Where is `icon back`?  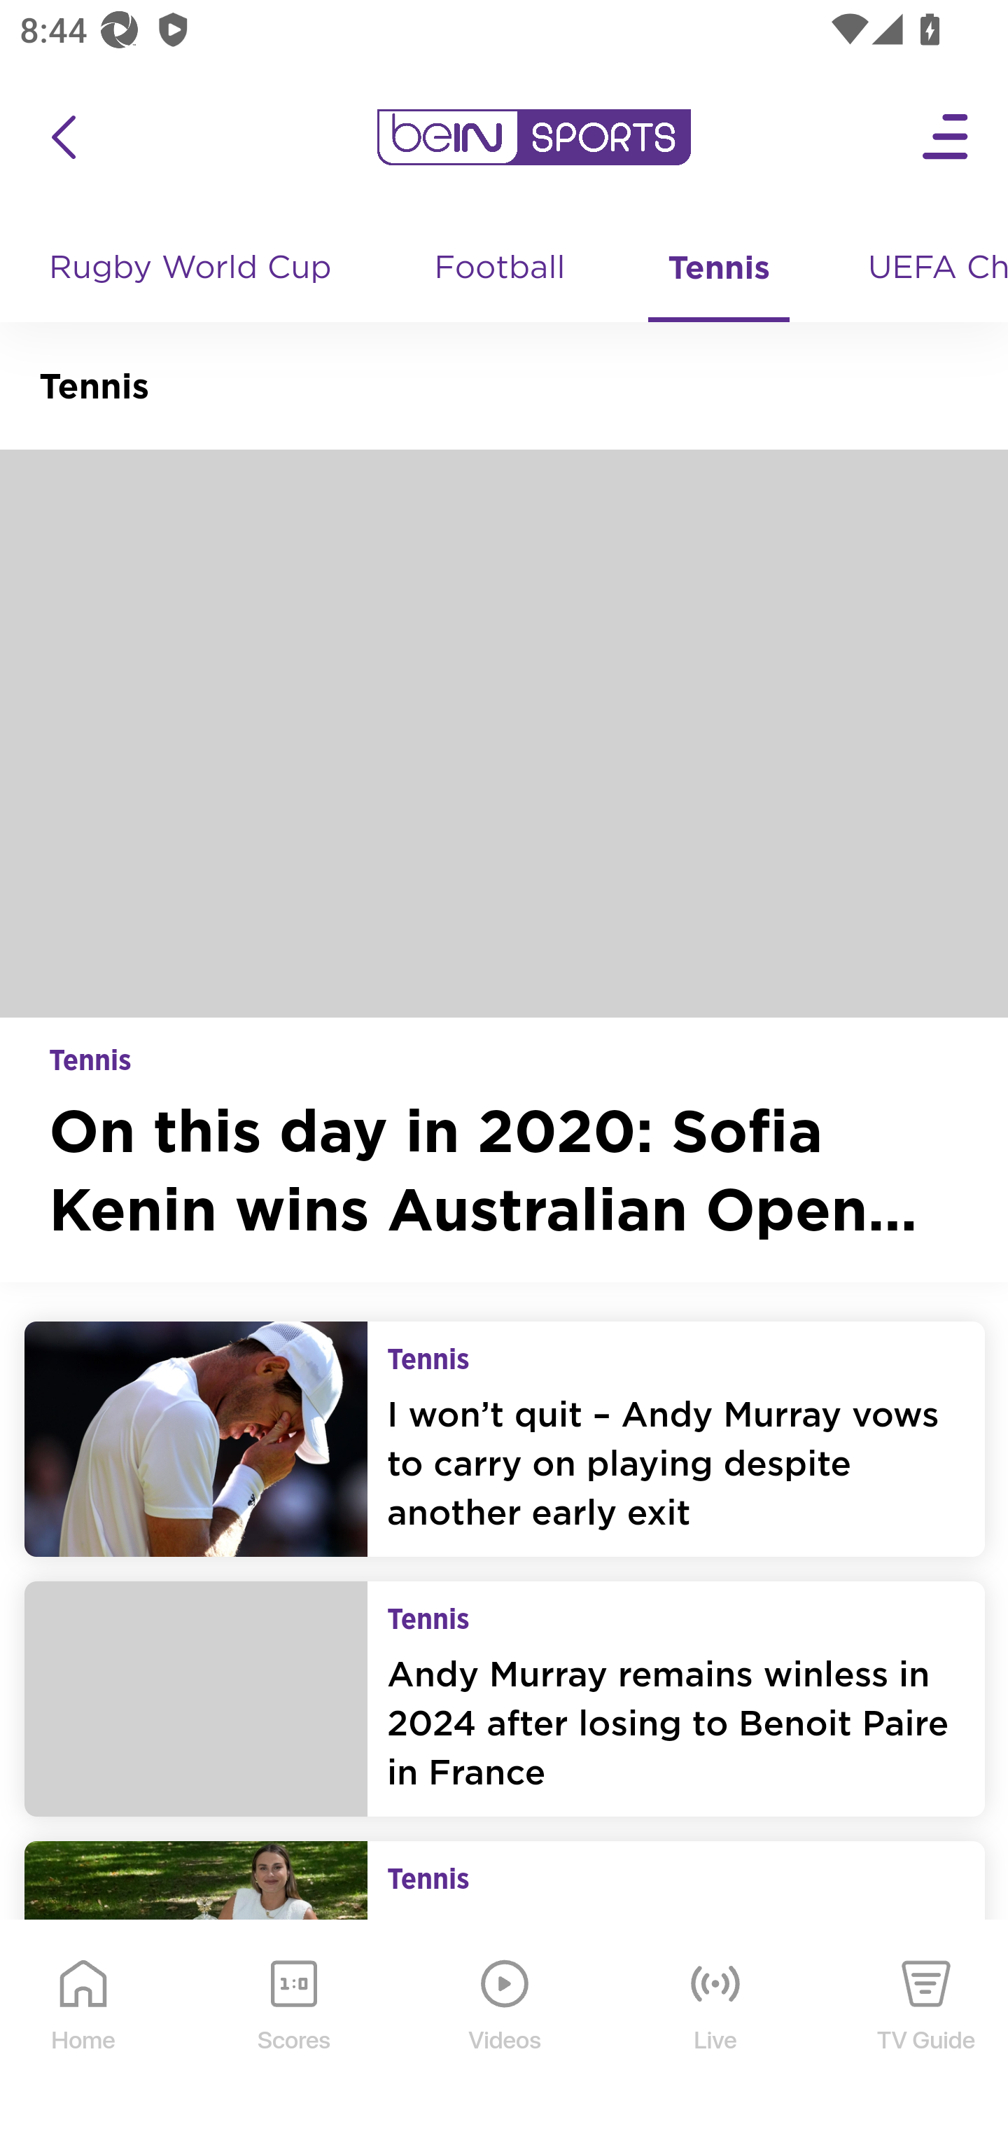
icon back is located at coordinates (63, 137).